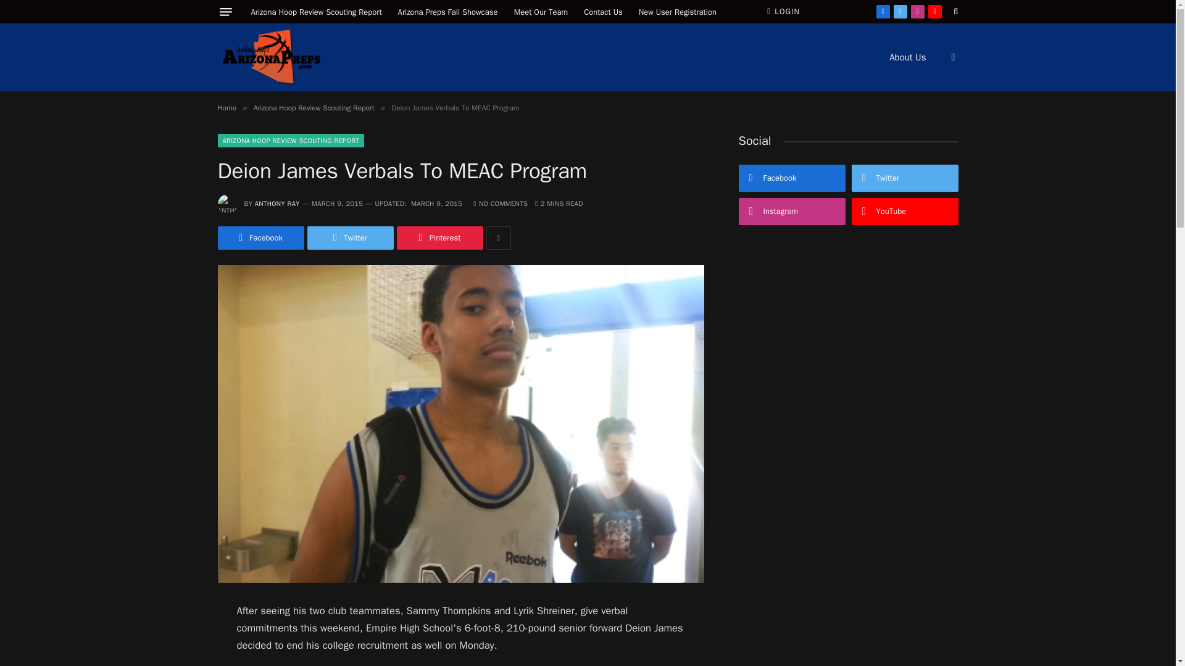  Describe the element at coordinates (955, 11) in the screenshot. I see `Search` at that location.